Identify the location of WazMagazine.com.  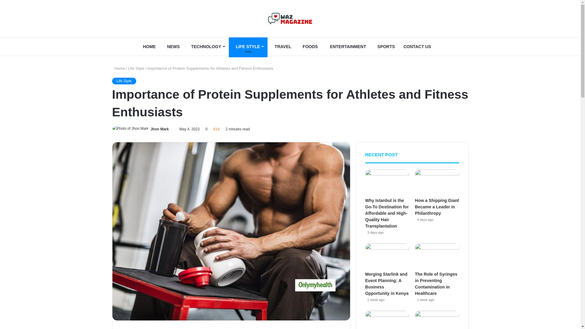
(290, 18).